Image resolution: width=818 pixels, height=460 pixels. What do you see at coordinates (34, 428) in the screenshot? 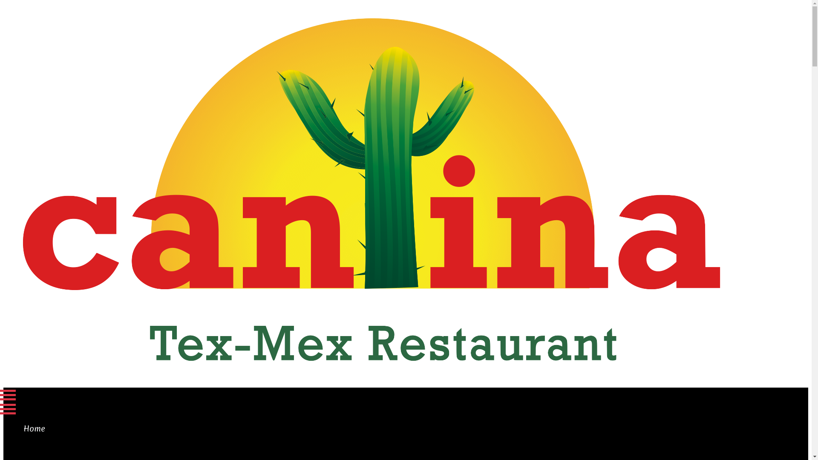
I see `Home` at bounding box center [34, 428].